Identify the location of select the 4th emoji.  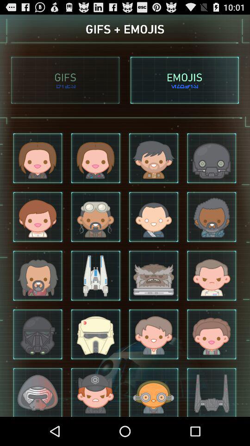
(212, 158).